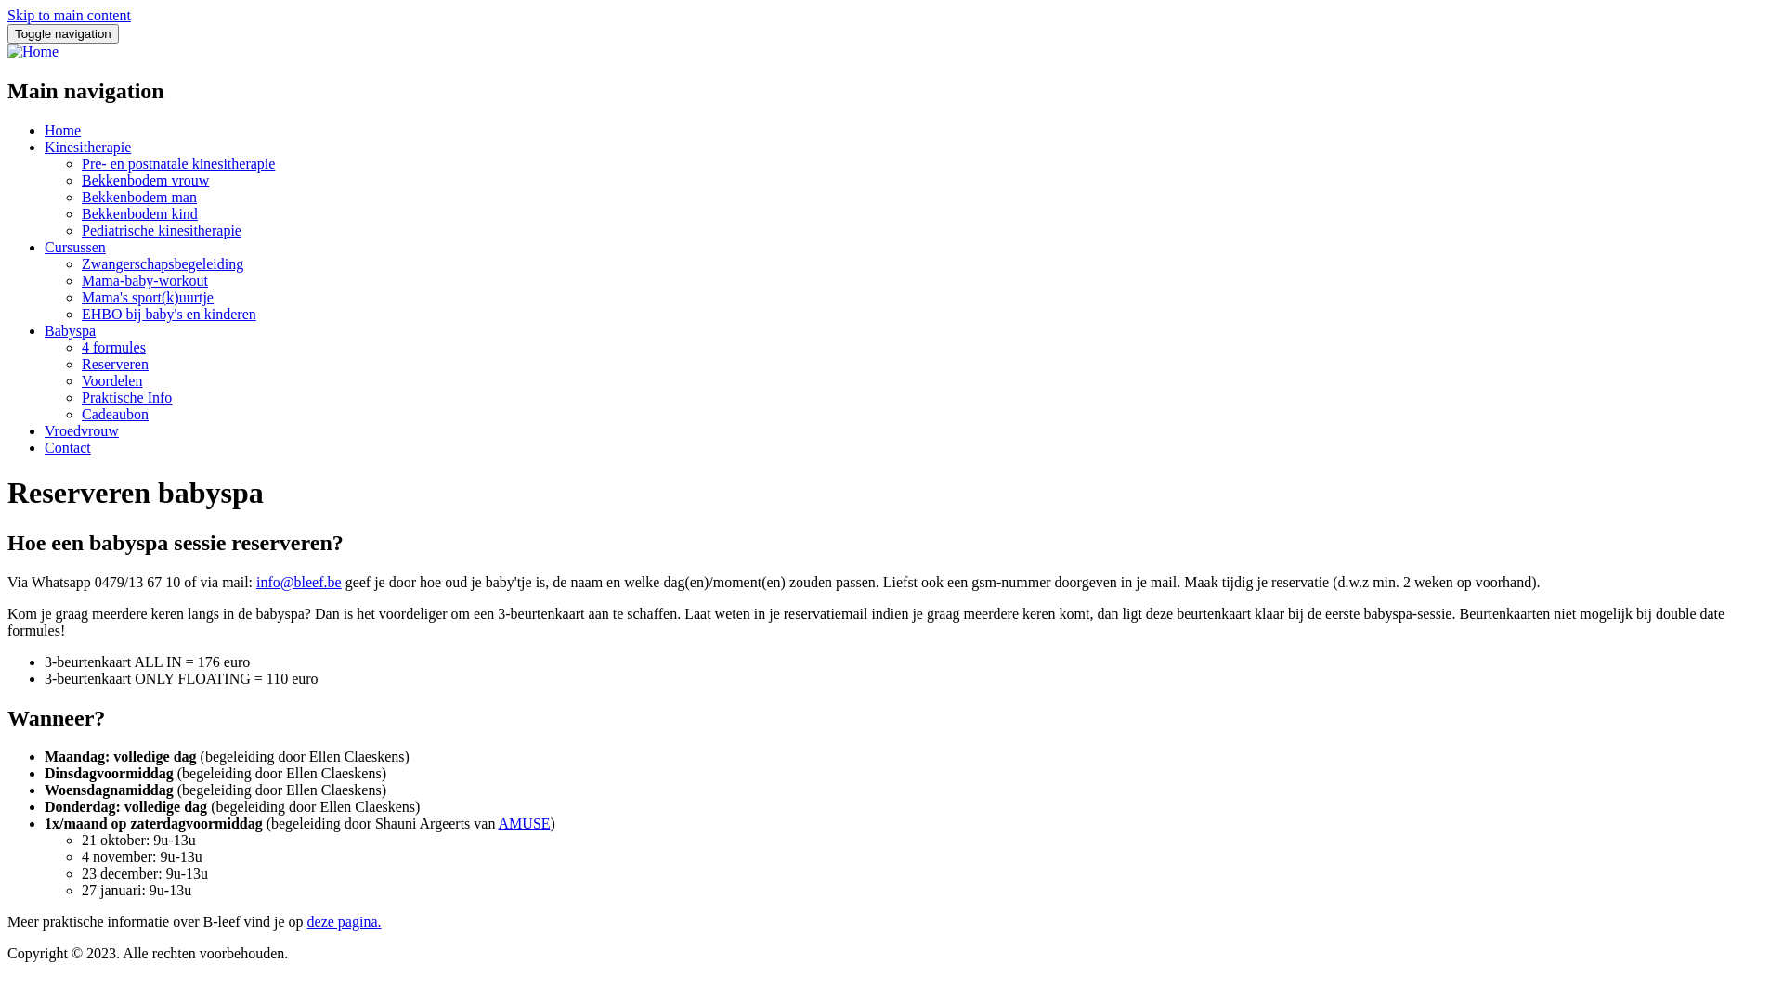  Describe the element at coordinates (145, 280) in the screenshot. I see `Mama-baby-workout` at that location.